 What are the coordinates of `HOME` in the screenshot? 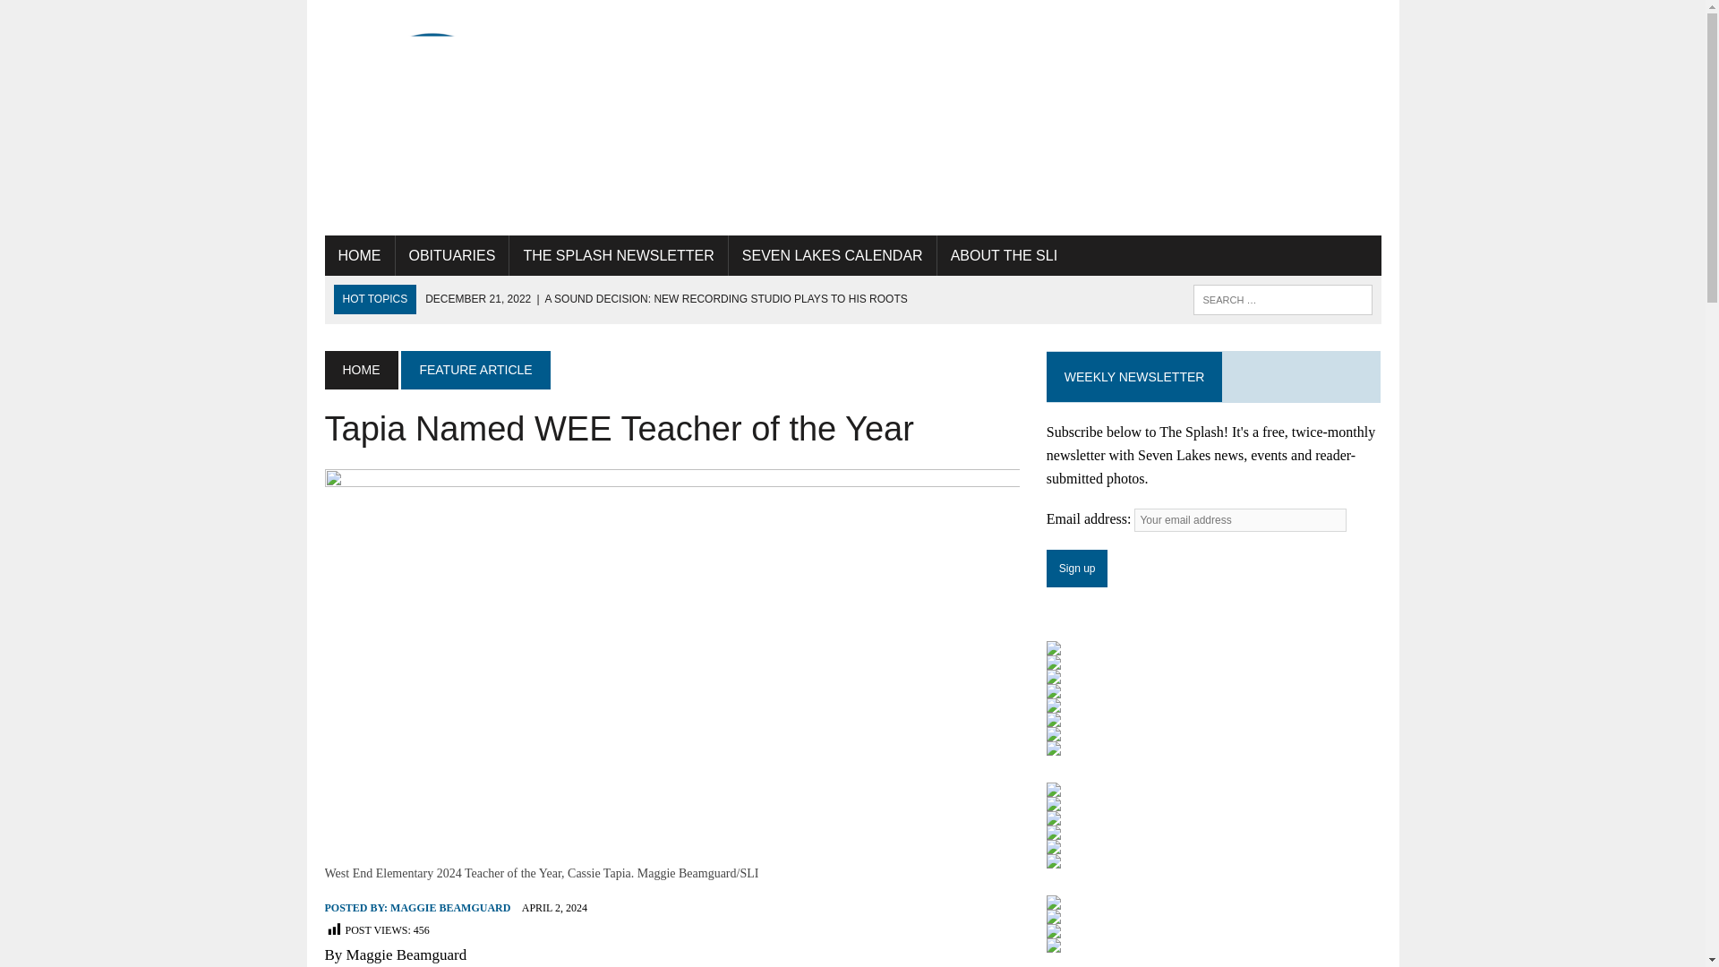 It's located at (358, 256).